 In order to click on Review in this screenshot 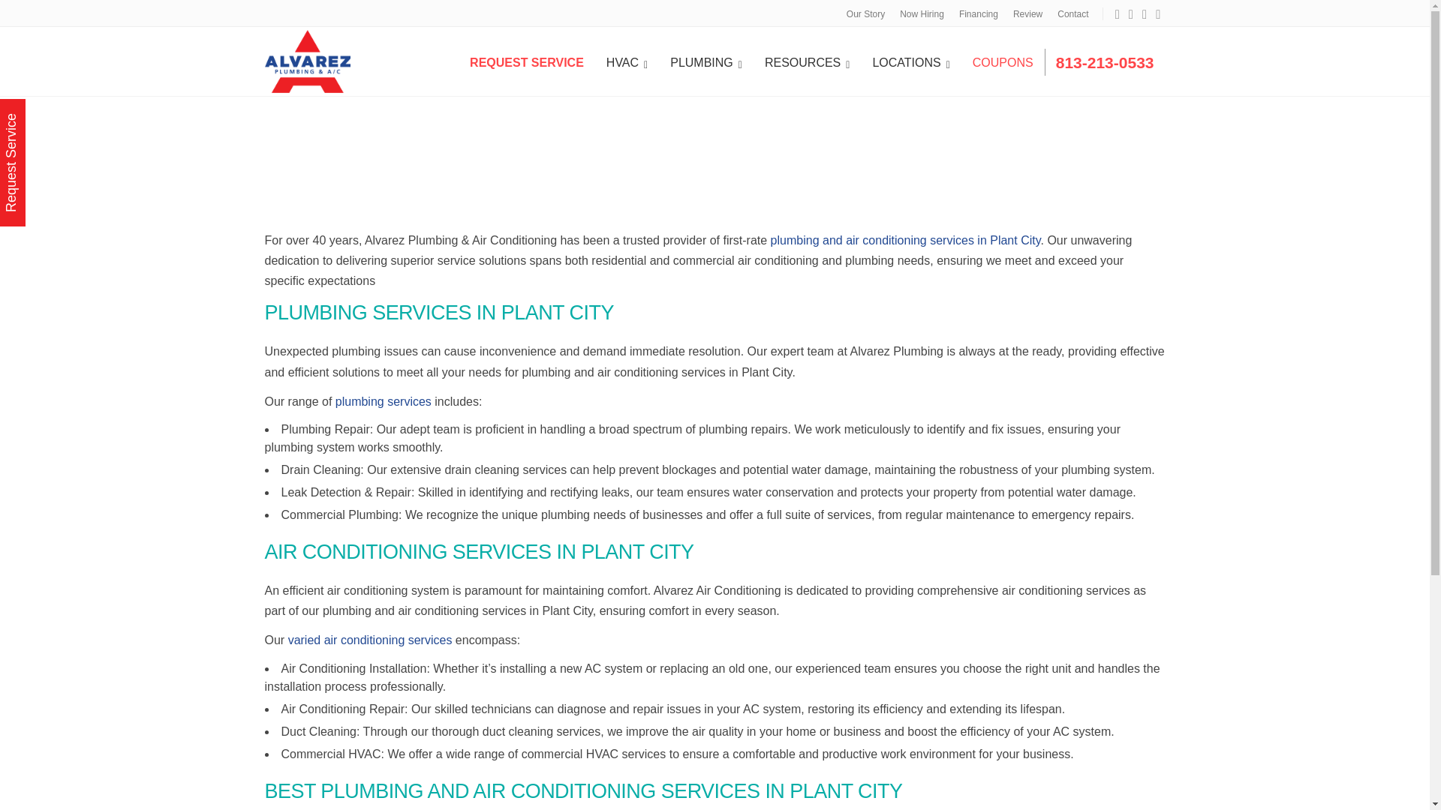, I will do `click(1028, 13)`.